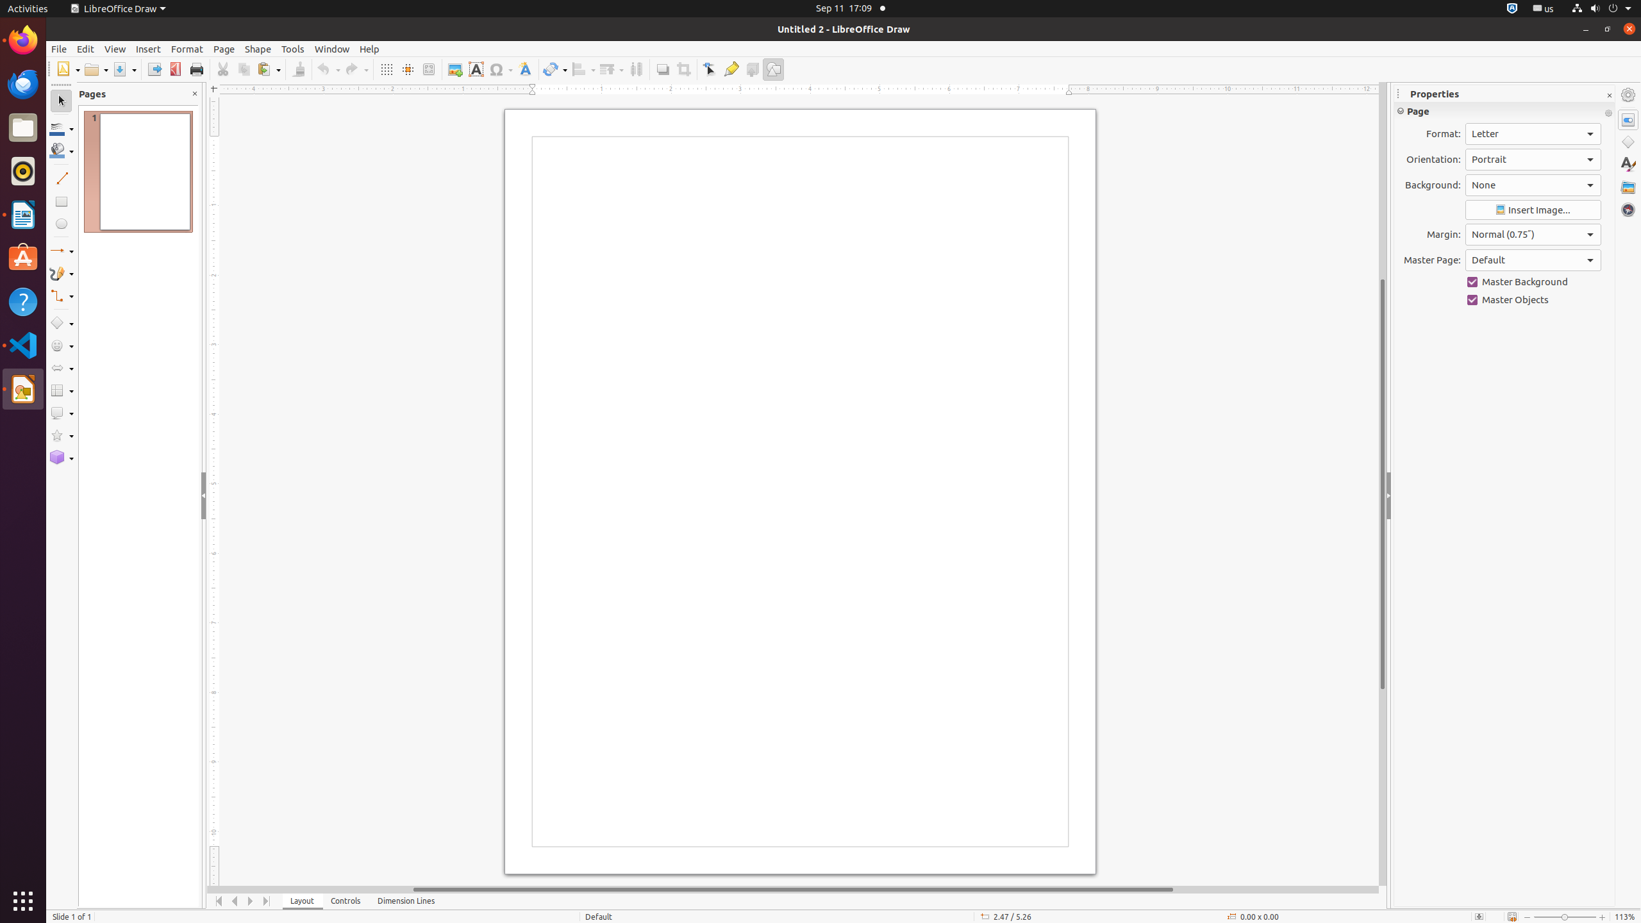 The image size is (1641, 923). I want to click on Ellipse, so click(62, 223).